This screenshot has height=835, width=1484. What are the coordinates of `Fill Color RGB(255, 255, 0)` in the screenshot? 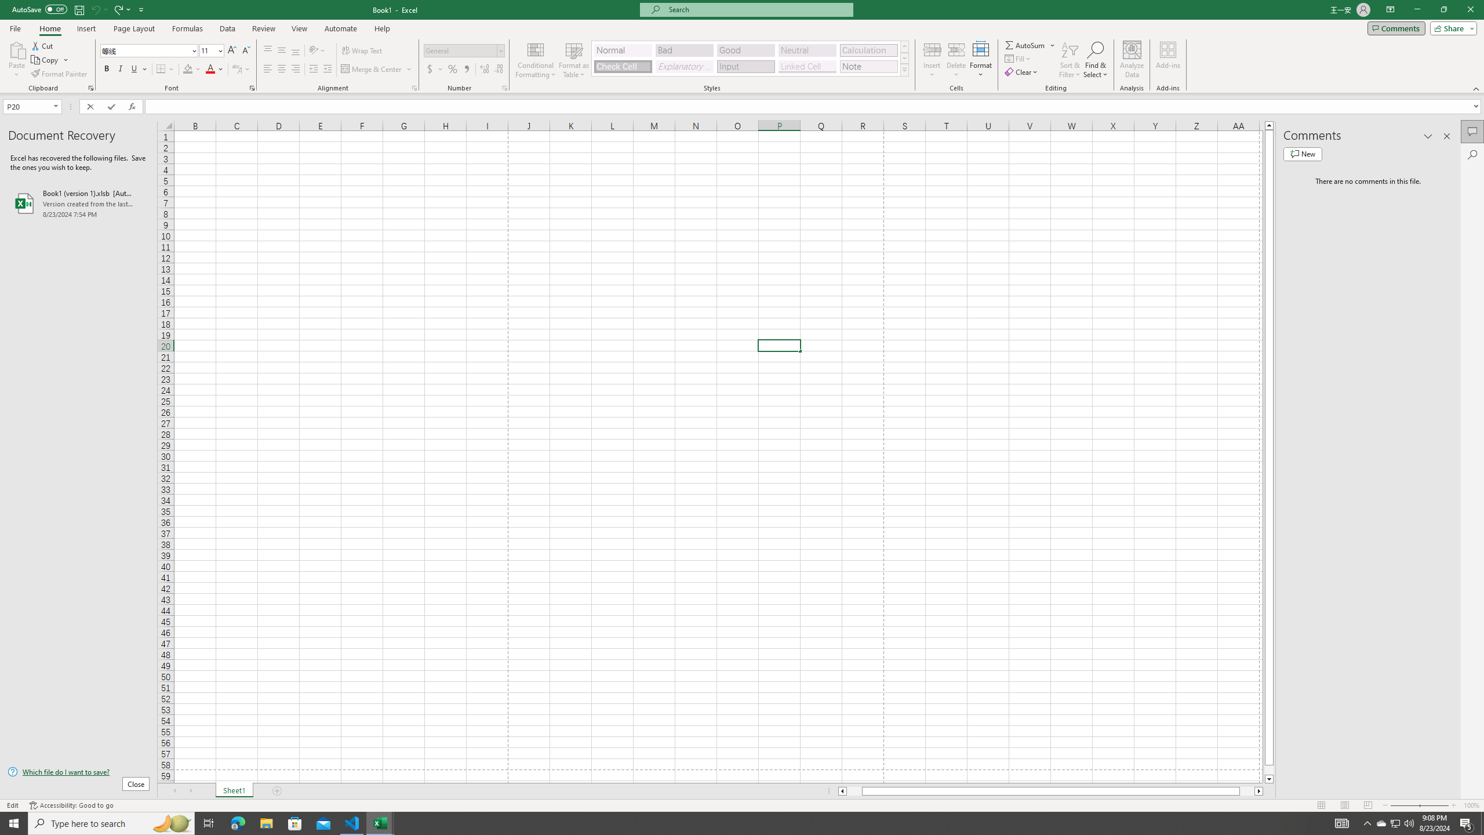 It's located at (188, 70).